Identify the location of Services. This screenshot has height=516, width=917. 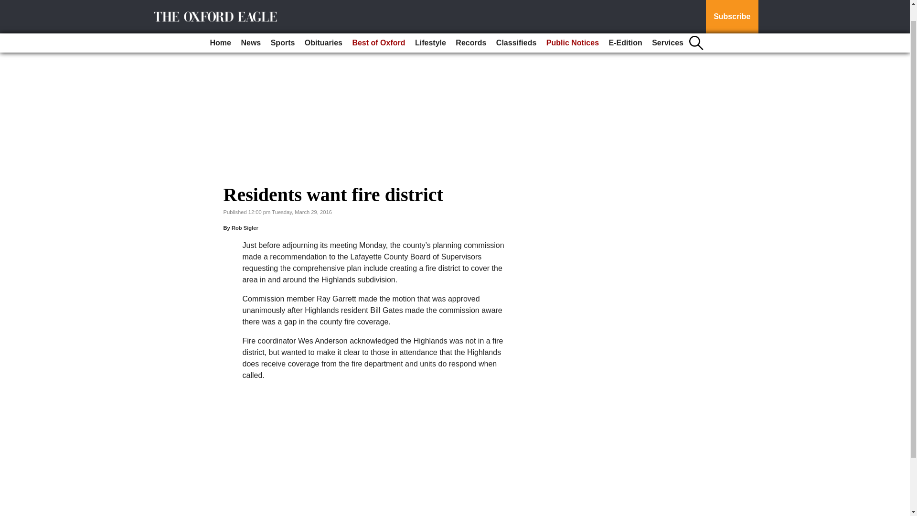
(668, 26).